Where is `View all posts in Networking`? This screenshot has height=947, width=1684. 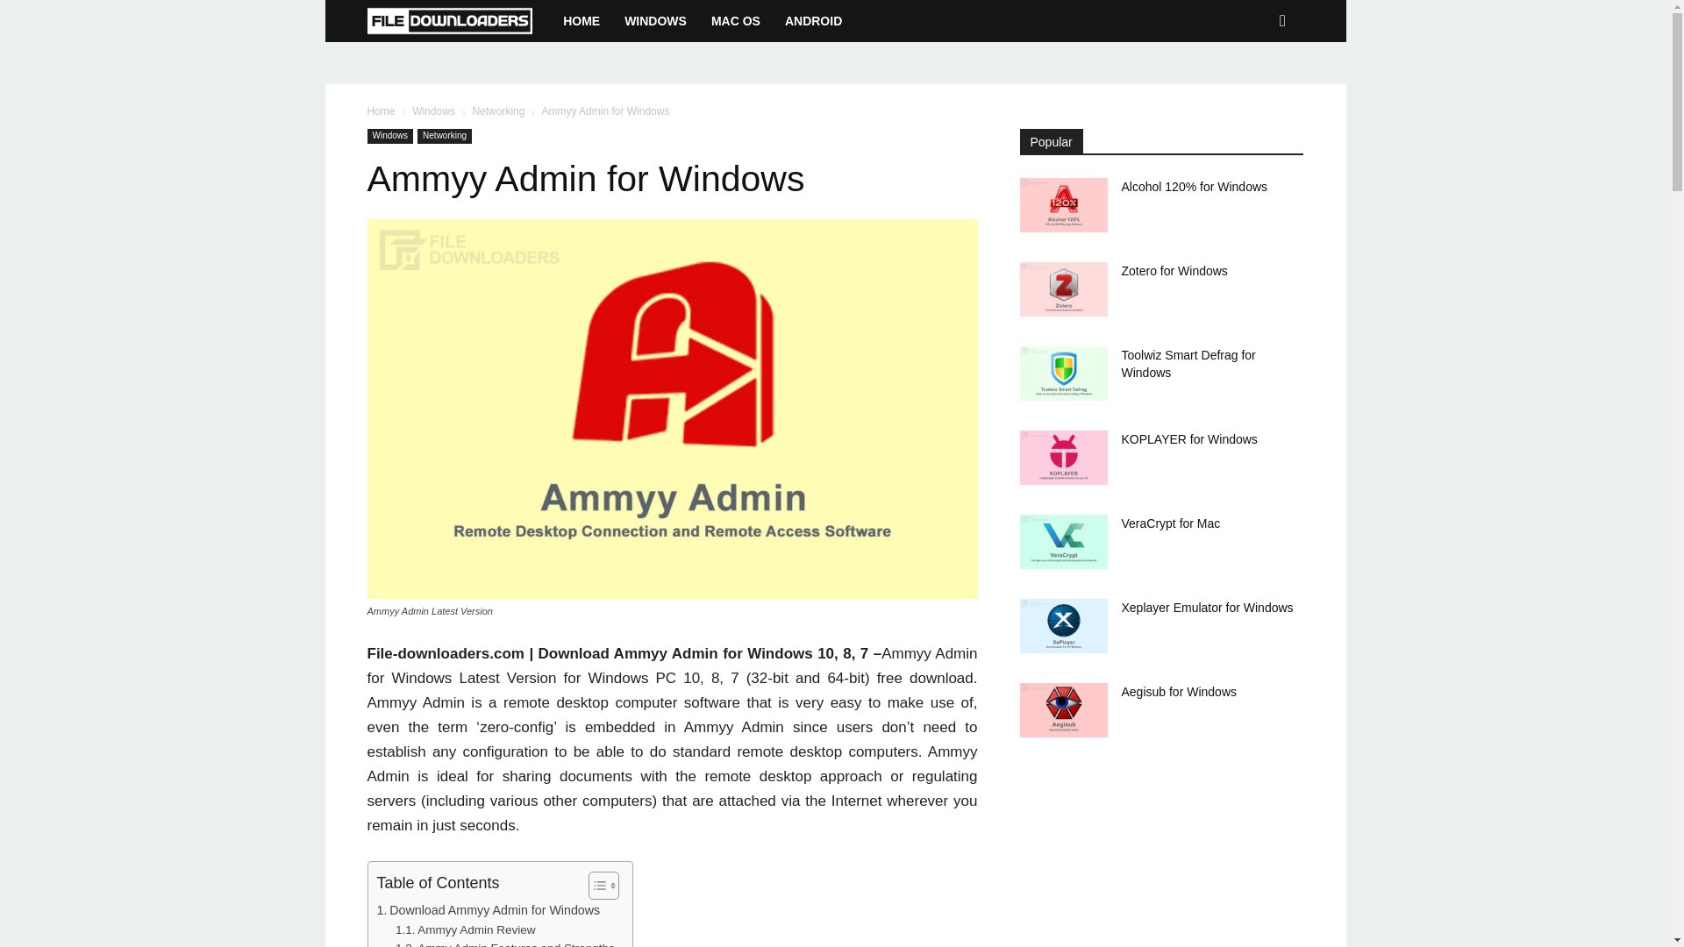
View all posts in Networking is located at coordinates (497, 110).